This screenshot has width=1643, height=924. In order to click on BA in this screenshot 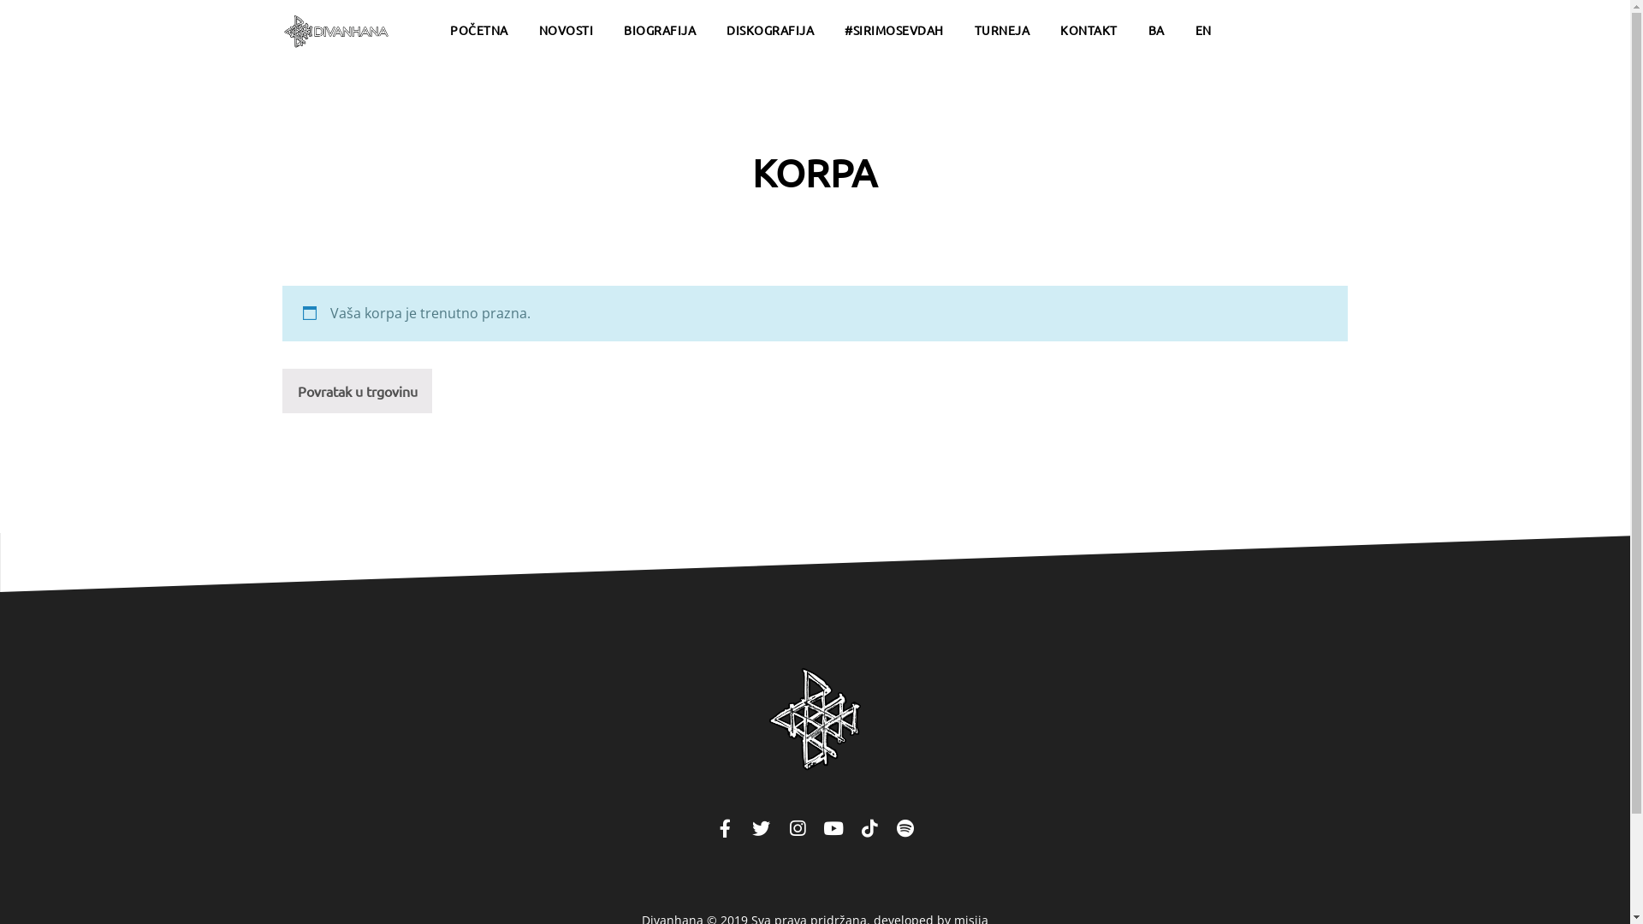, I will do `click(1155, 31)`.